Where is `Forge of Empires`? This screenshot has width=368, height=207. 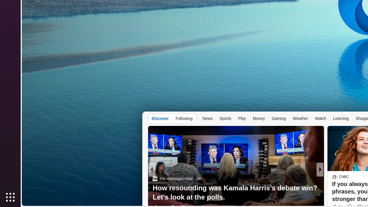 Forge of Empires is located at coordinates (343, 188).